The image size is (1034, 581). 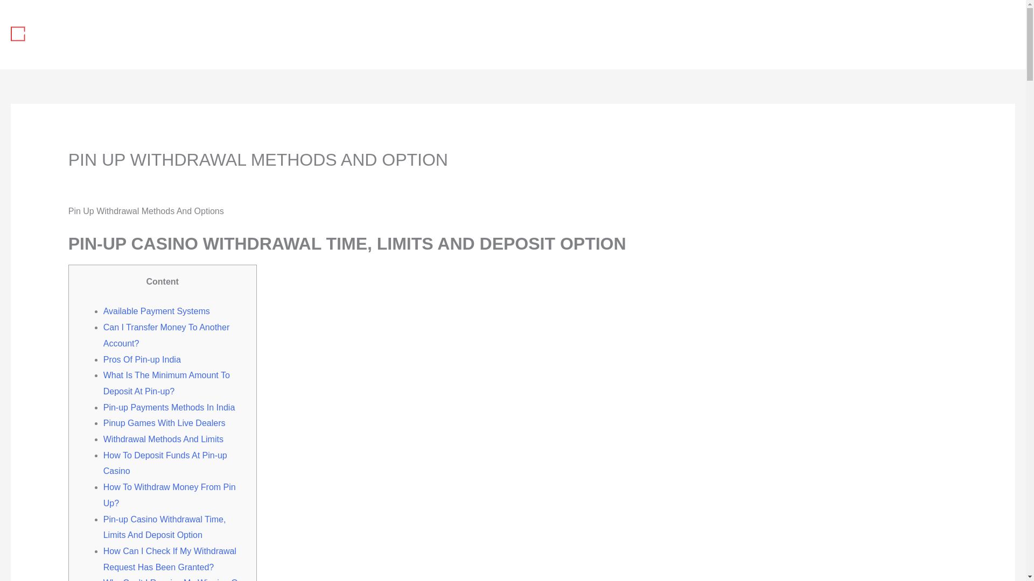 I want to click on Uncategorized, so click(x=96, y=180).